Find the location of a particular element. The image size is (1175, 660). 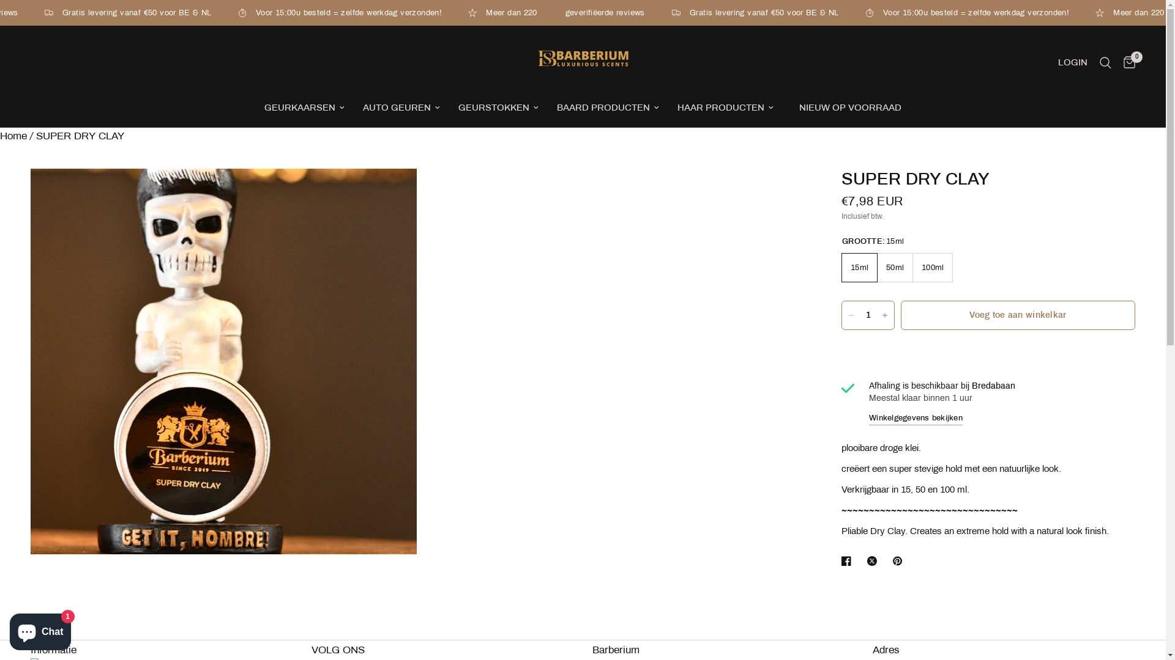

GEURSTOKKEN is located at coordinates (498, 108).